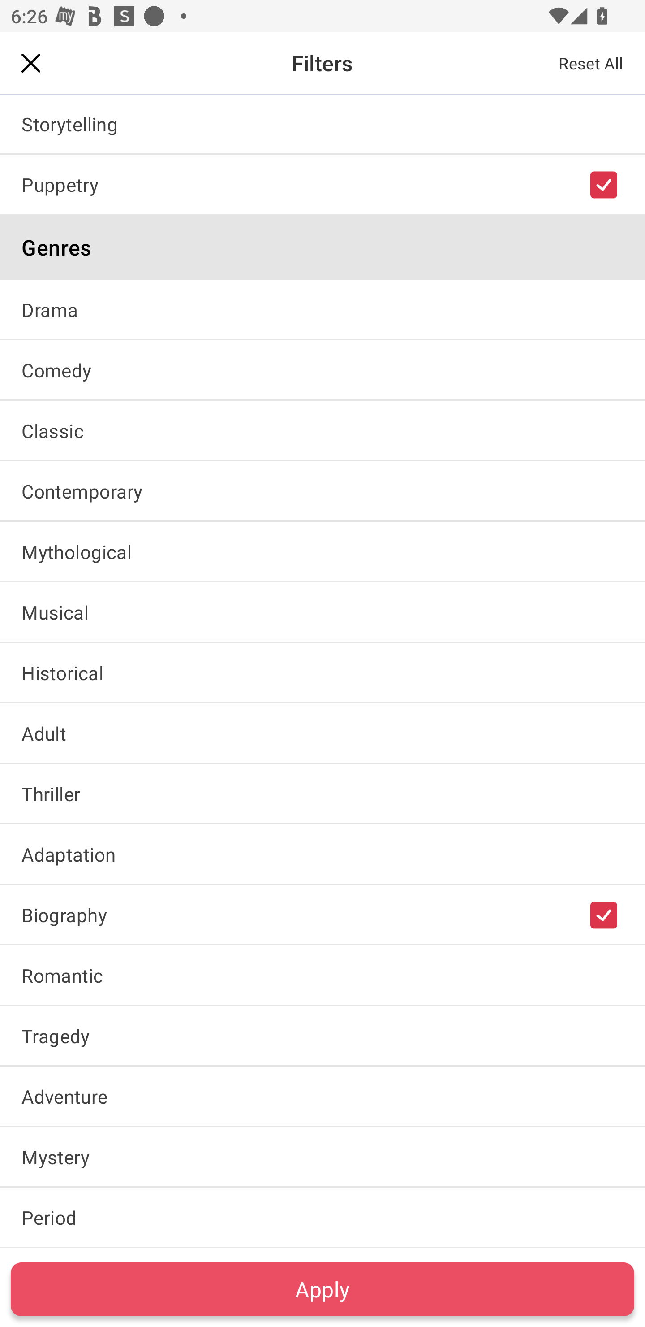 The height and width of the screenshot is (1327, 645). What do you see at coordinates (322, 733) in the screenshot?
I see `Adult` at bounding box center [322, 733].